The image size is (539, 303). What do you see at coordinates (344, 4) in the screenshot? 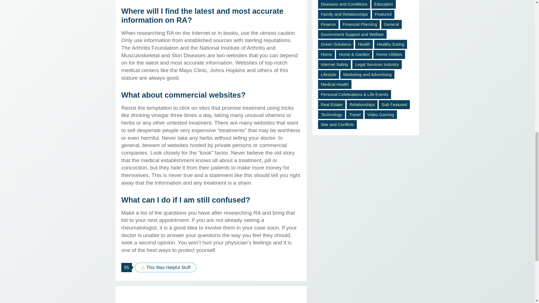
I see `Diseases and Conditions` at bounding box center [344, 4].